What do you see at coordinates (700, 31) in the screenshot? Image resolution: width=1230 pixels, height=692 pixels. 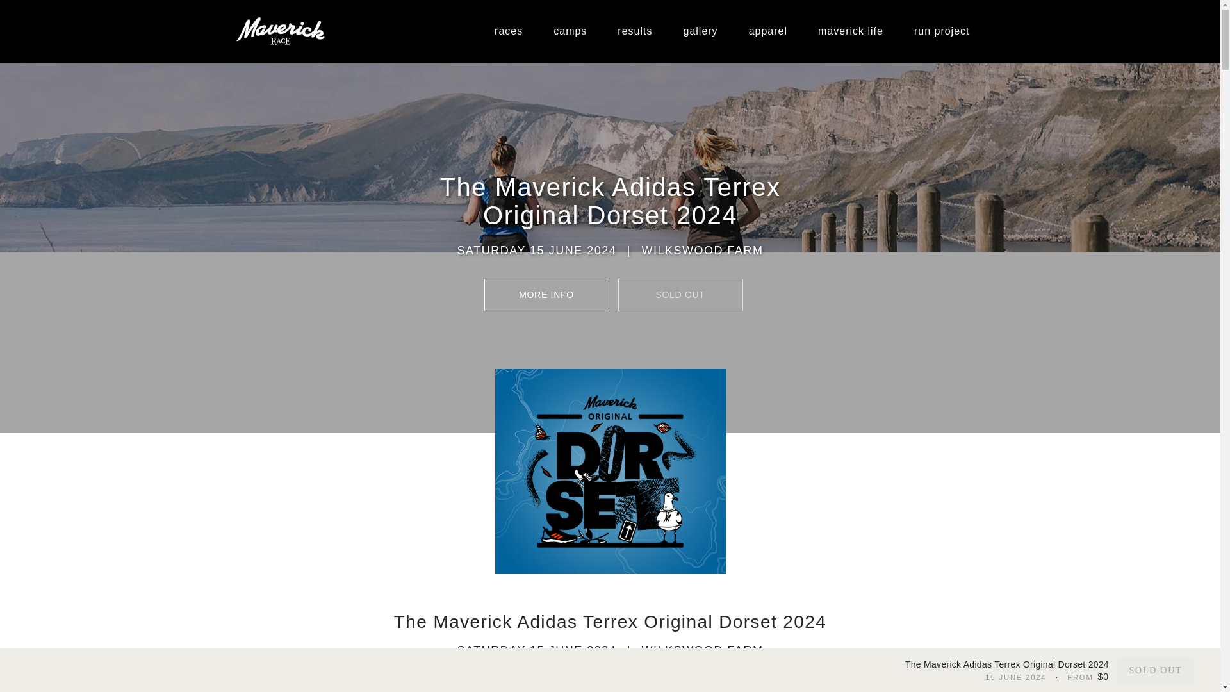 I see `gallery` at bounding box center [700, 31].